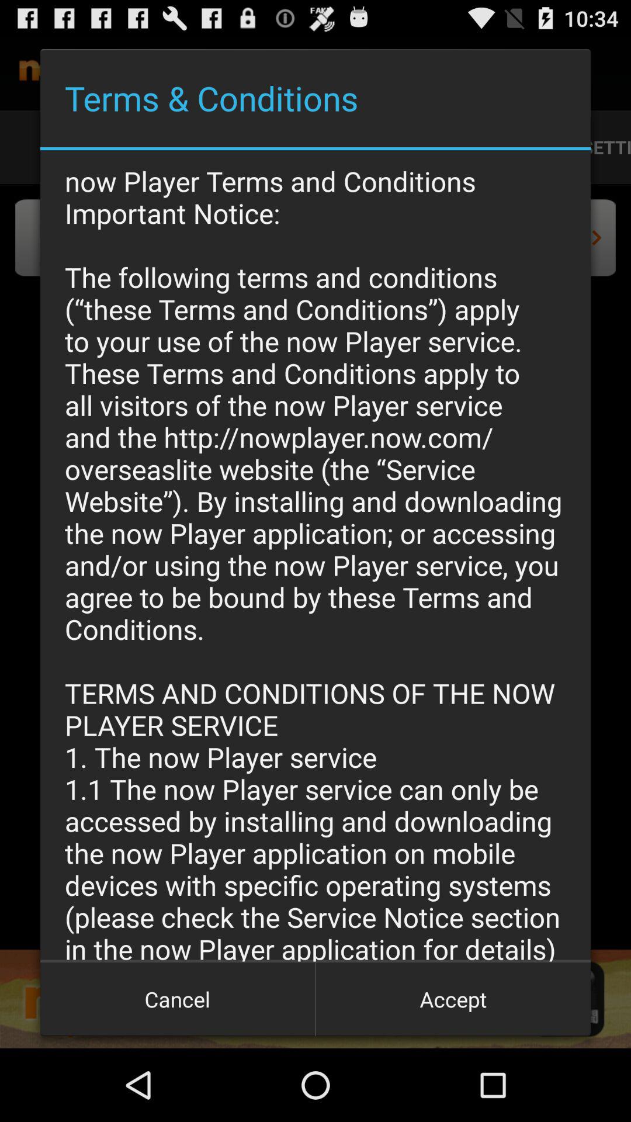  What do you see at coordinates (453, 999) in the screenshot?
I see `click the accept` at bounding box center [453, 999].